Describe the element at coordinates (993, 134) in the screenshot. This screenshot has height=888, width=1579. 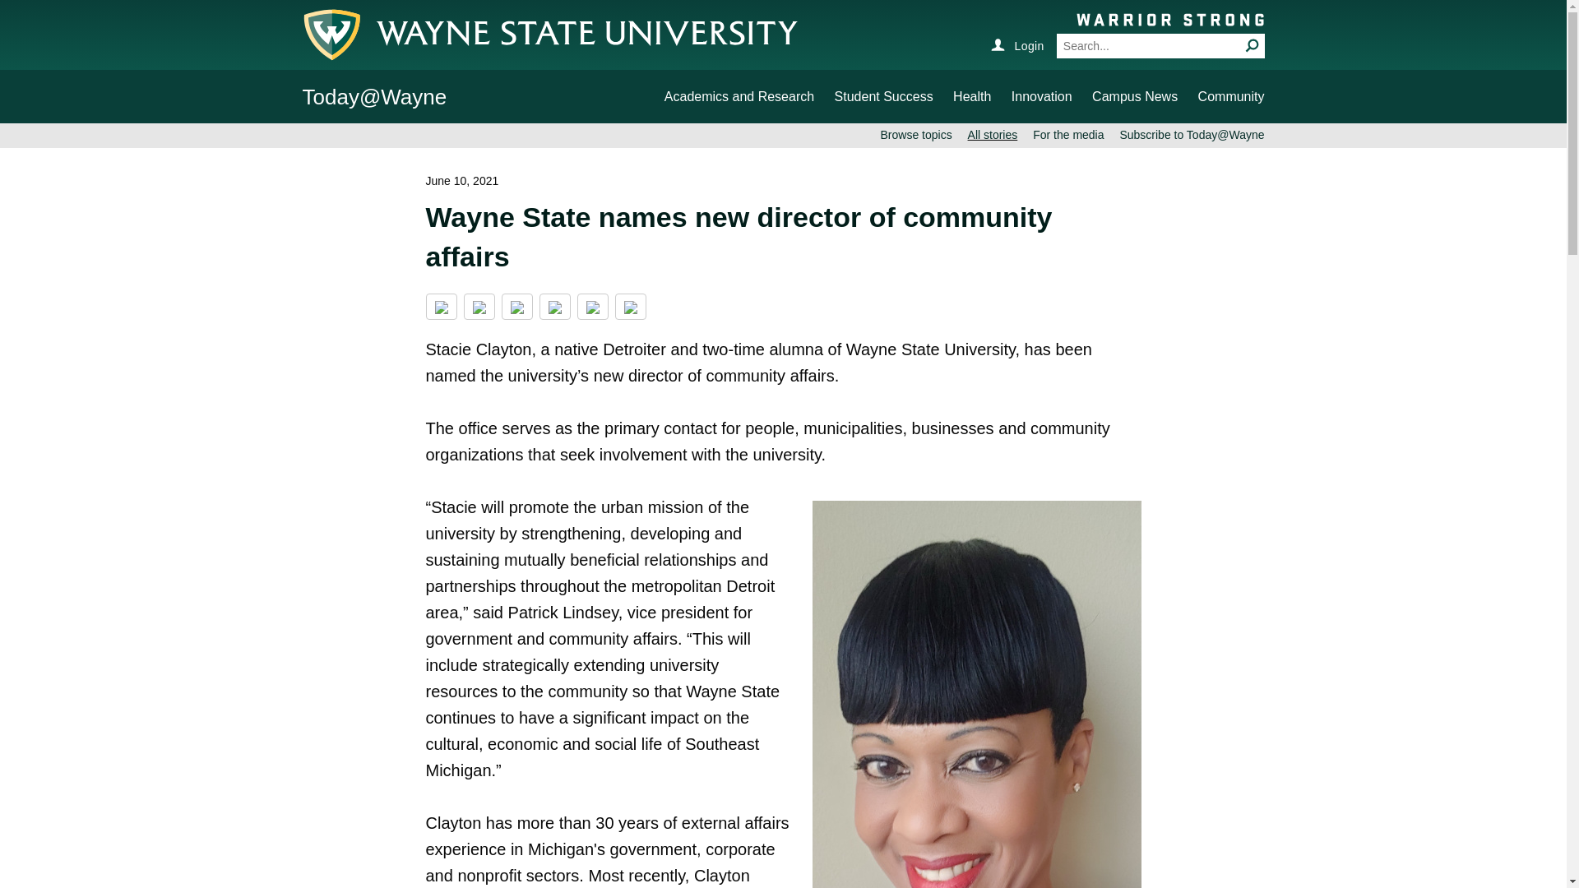
I see `All stories` at that location.